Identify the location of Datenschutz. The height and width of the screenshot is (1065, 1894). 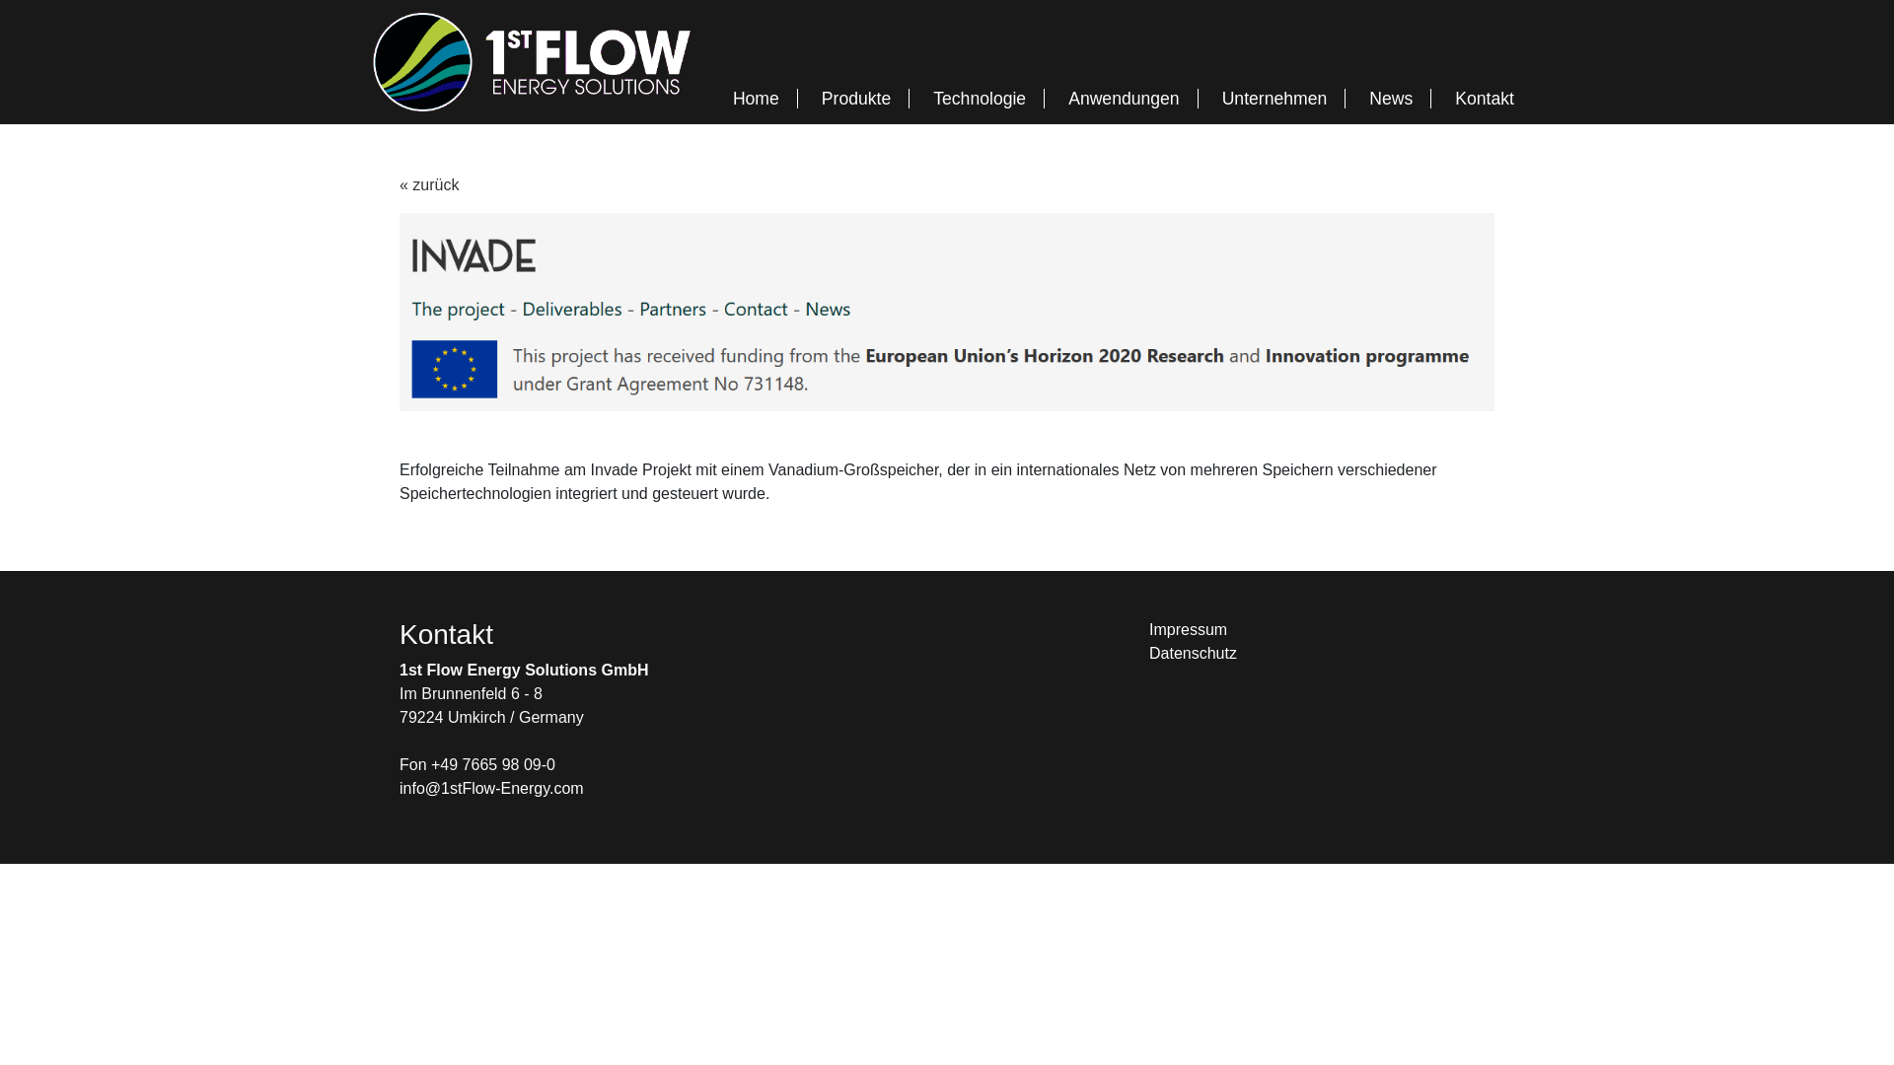
(1194, 653).